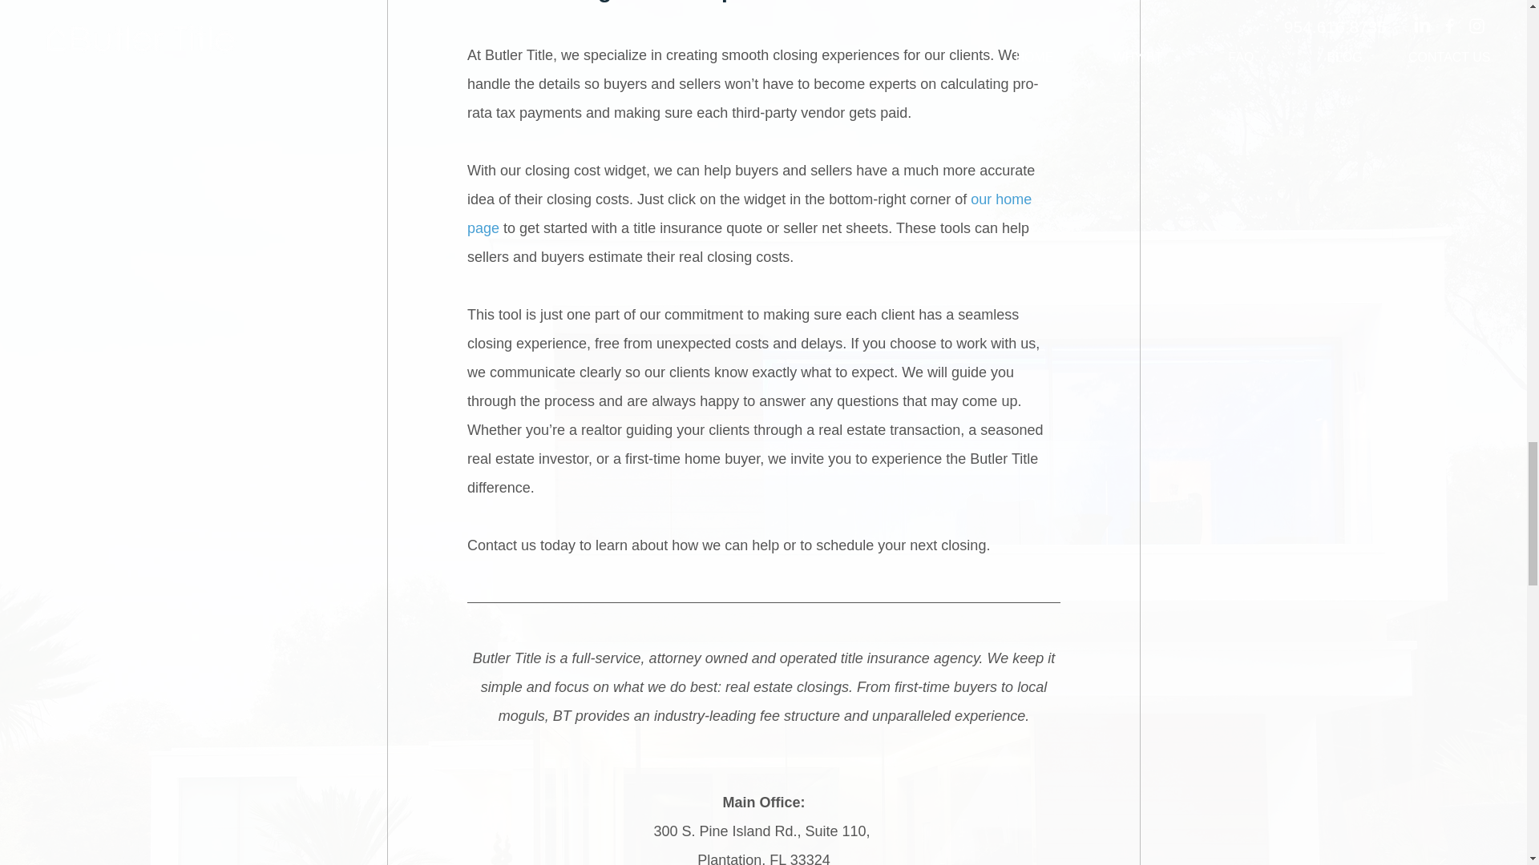 This screenshot has height=865, width=1539. Describe the element at coordinates (761, 803) in the screenshot. I see `Main Office` at that location.